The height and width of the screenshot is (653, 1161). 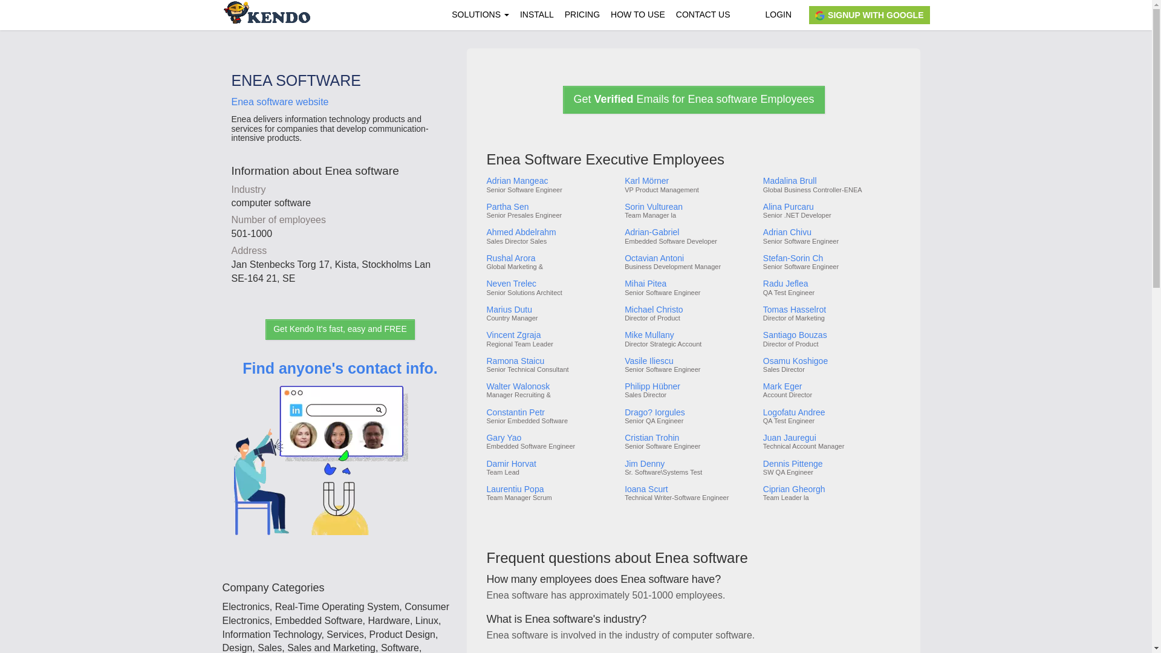 I want to click on SOLUTIONS, so click(x=480, y=15).